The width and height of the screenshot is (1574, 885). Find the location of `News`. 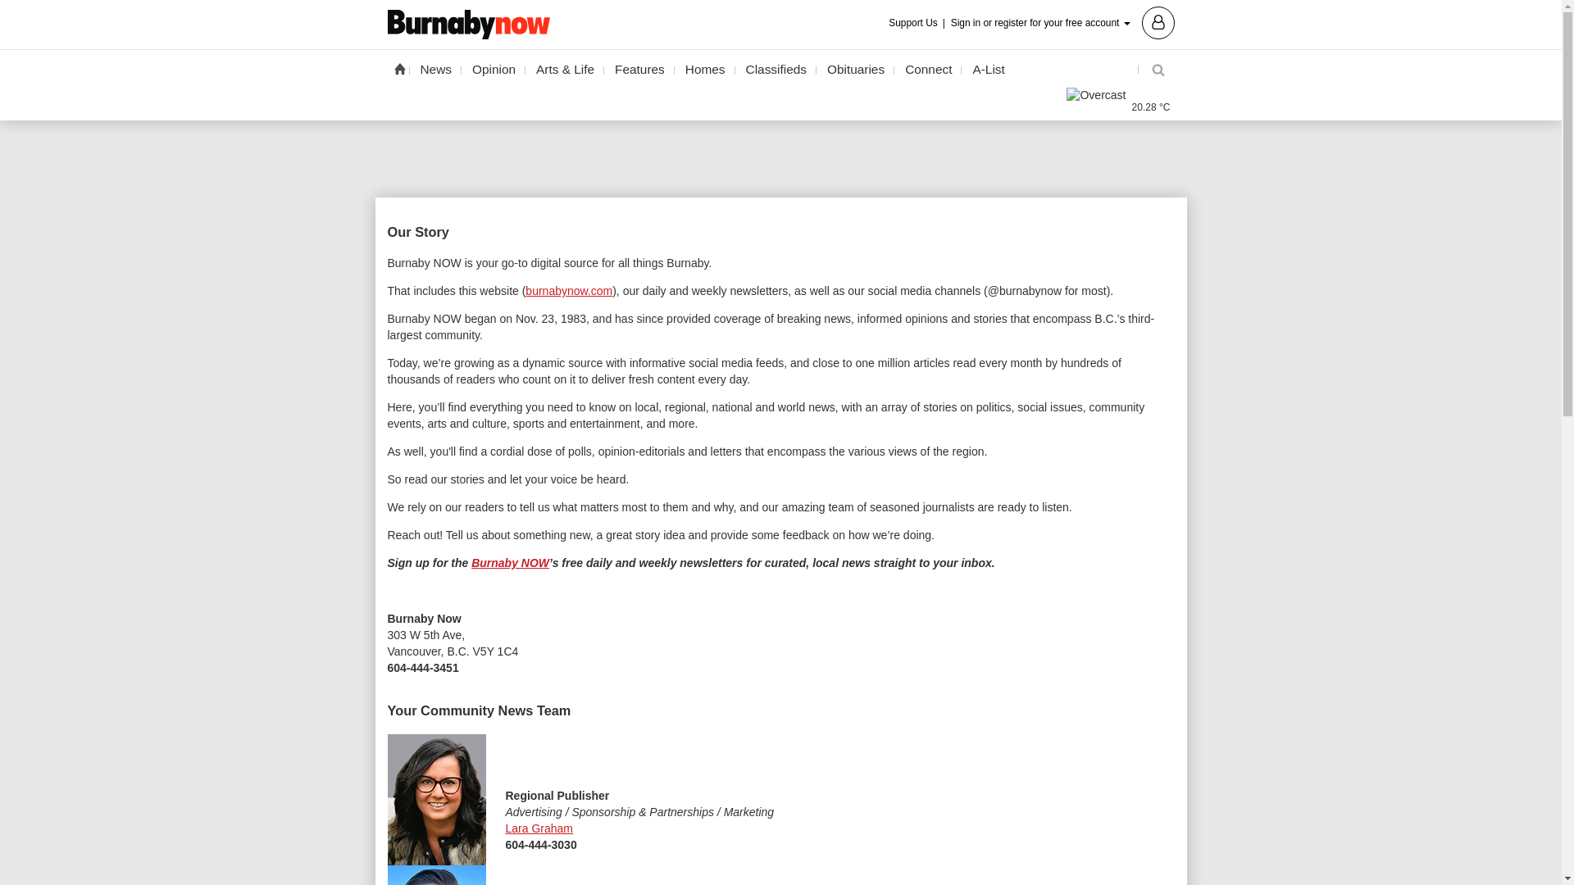

News is located at coordinates (436, 70).